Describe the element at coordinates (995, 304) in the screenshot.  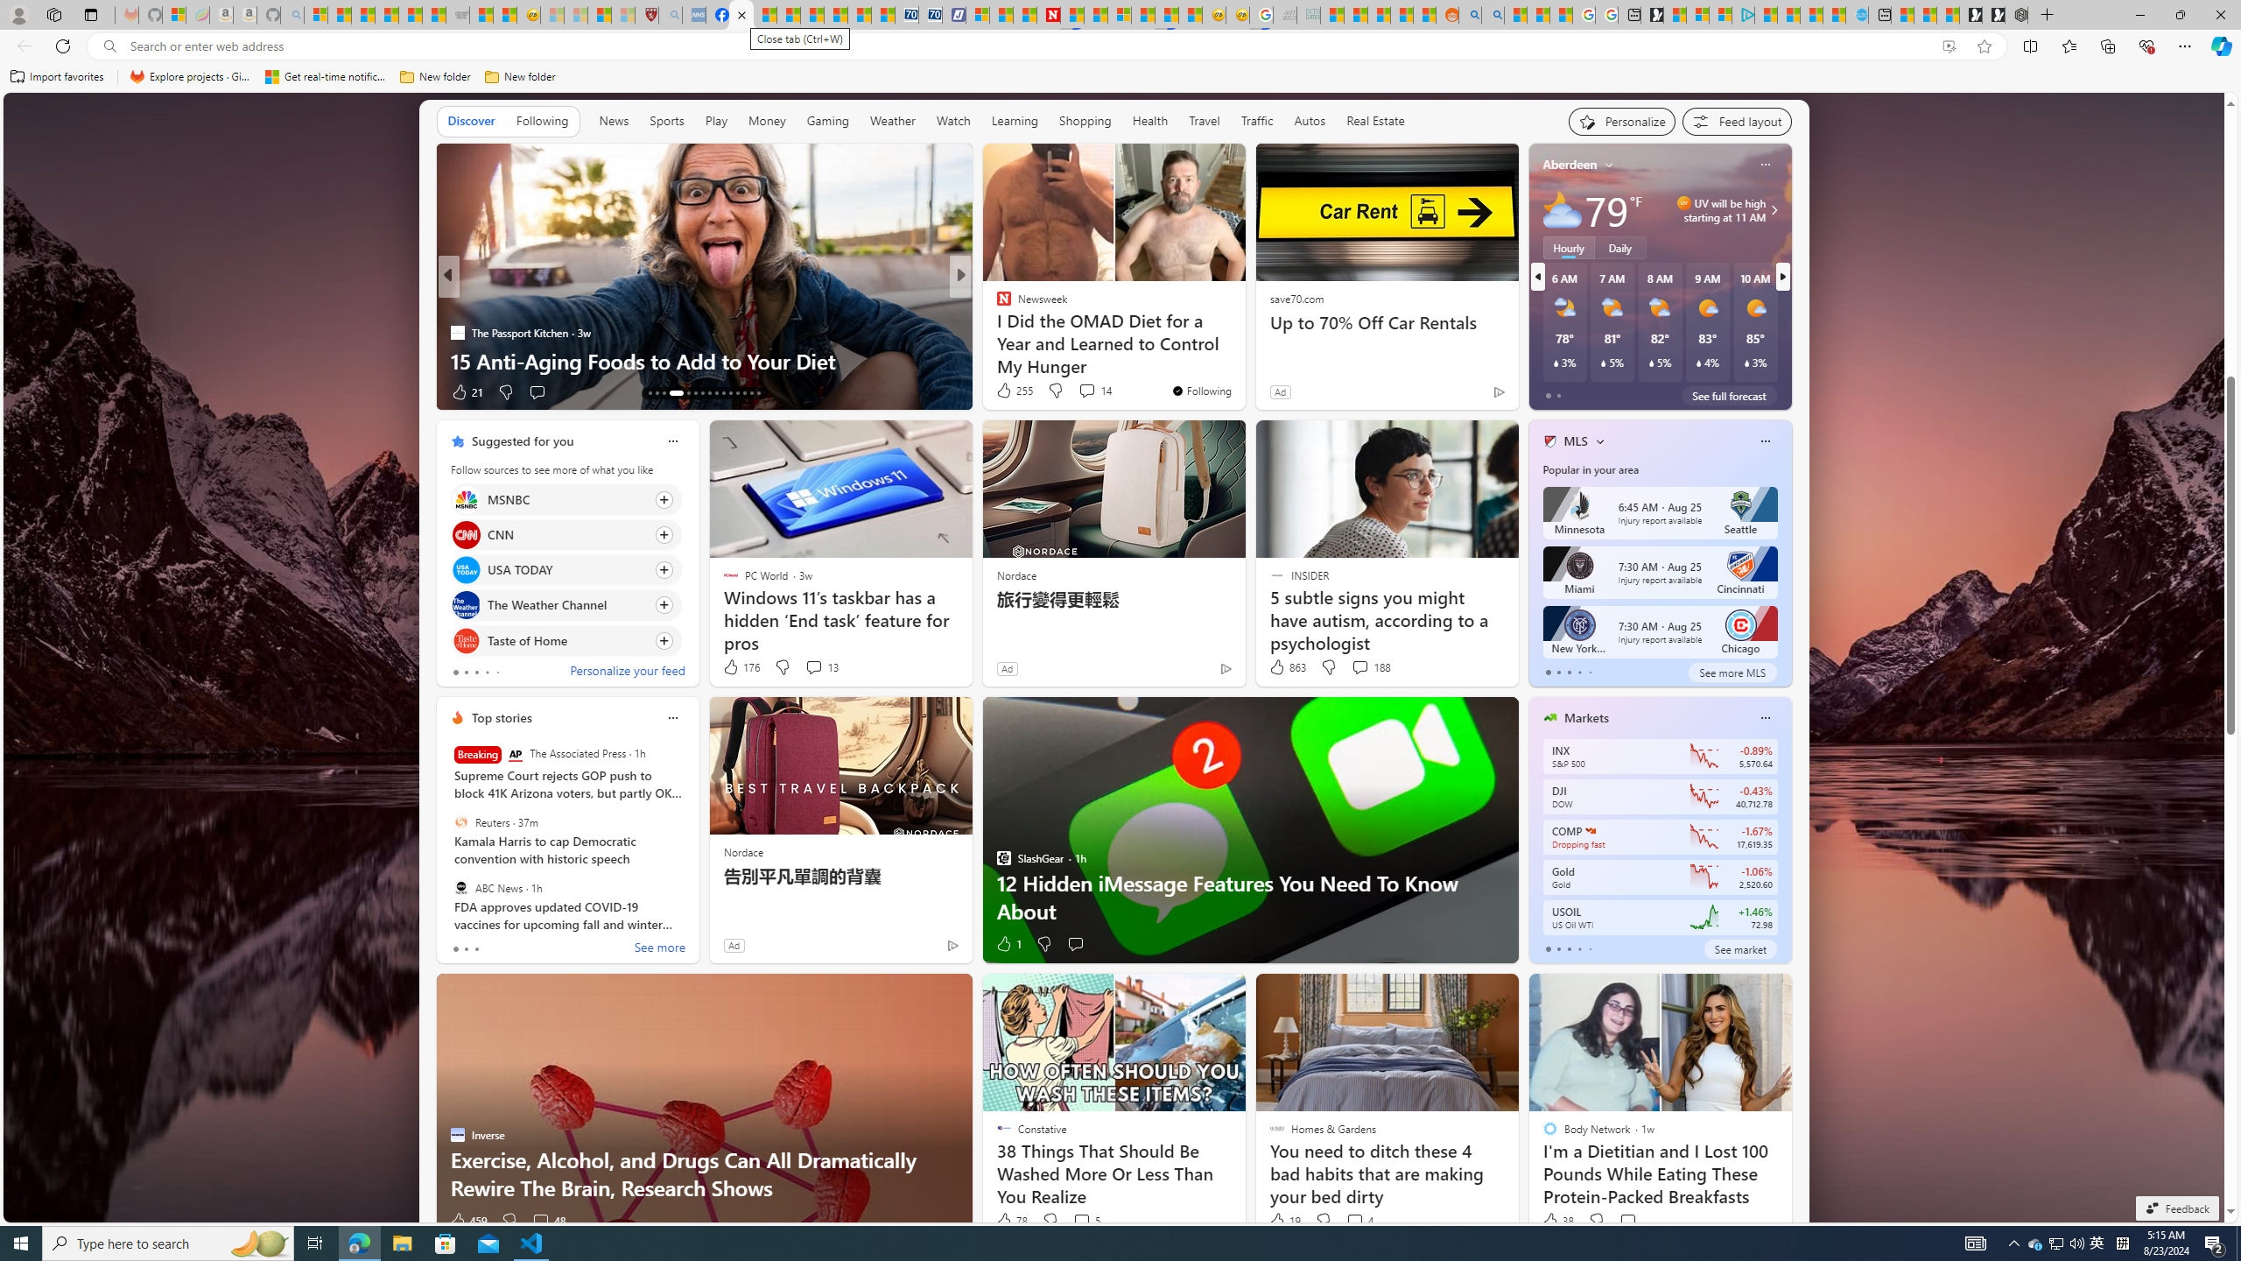
I see `Metro` at that location.